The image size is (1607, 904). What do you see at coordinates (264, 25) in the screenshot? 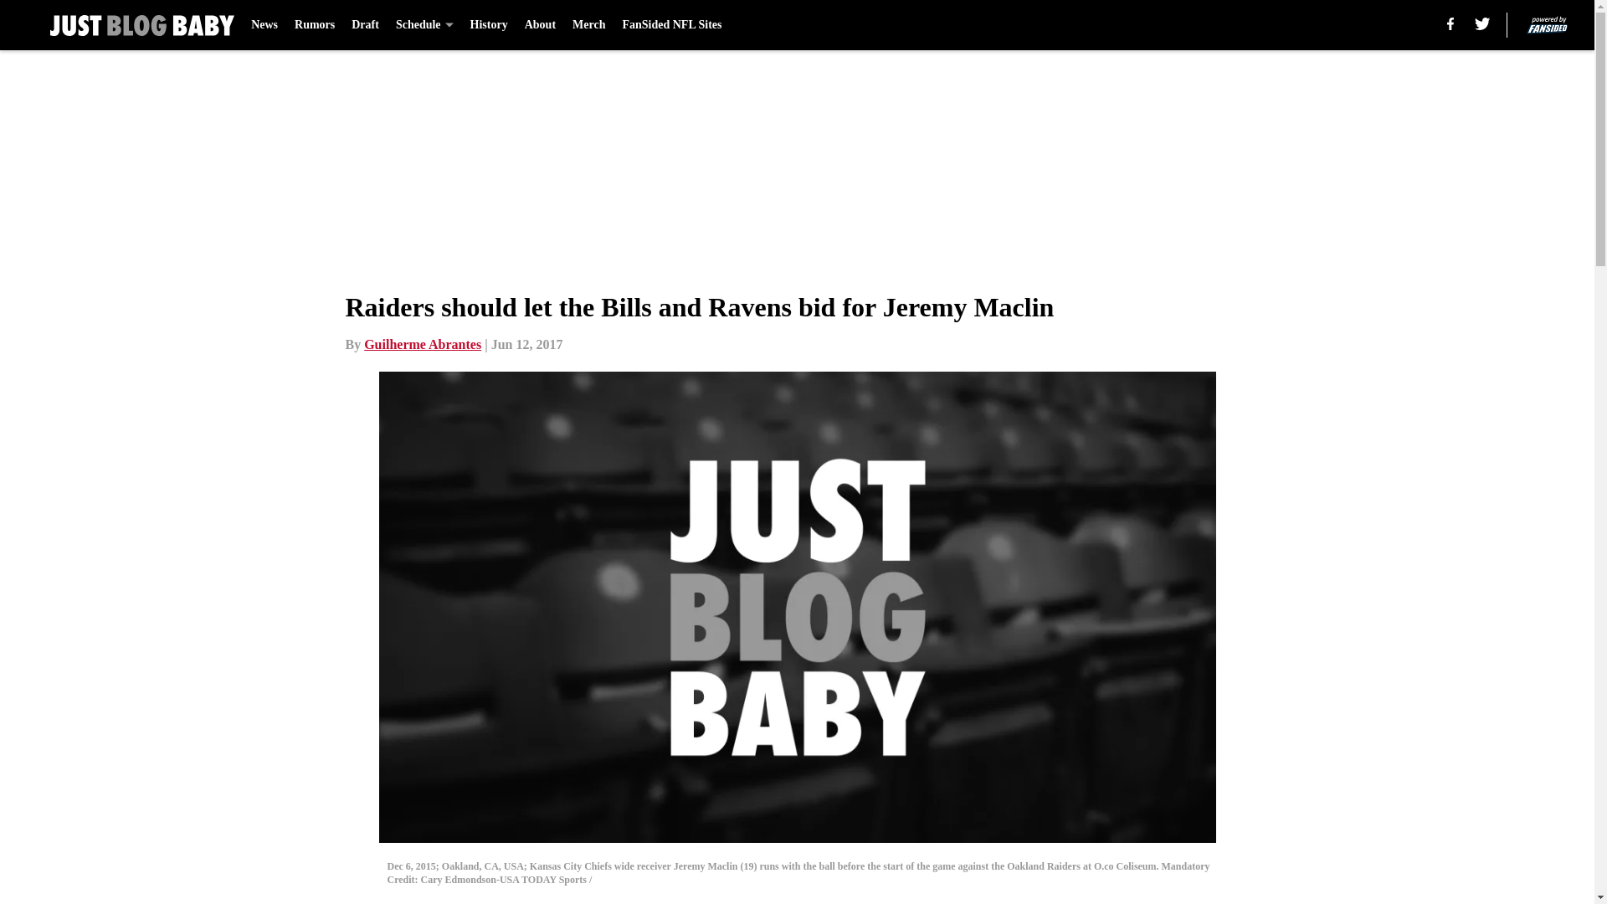
I see `News` at bounding box center [264, 25].